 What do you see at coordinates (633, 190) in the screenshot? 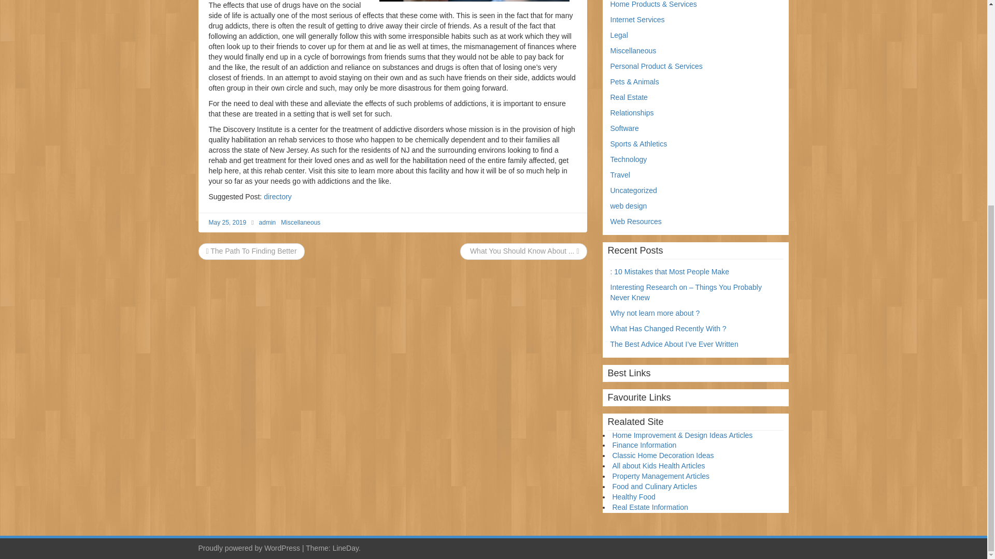
I see `Uncategorized` at bounding box center [633, 190].